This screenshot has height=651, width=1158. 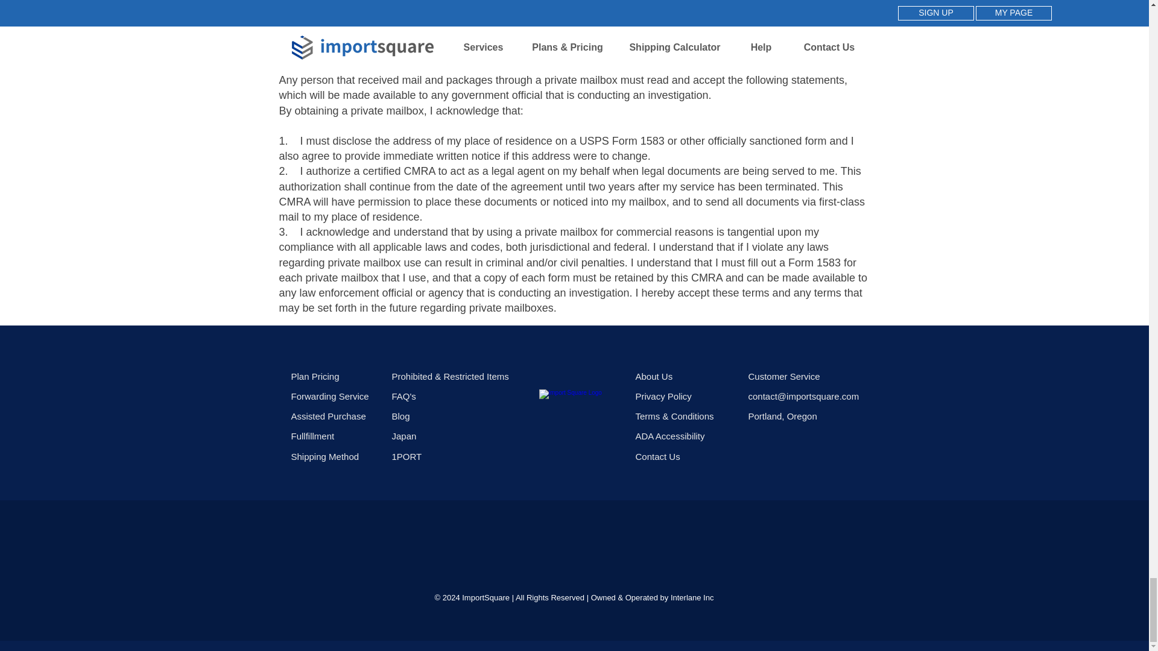 I want to click on Contact Us, so click(x=658, y=456).